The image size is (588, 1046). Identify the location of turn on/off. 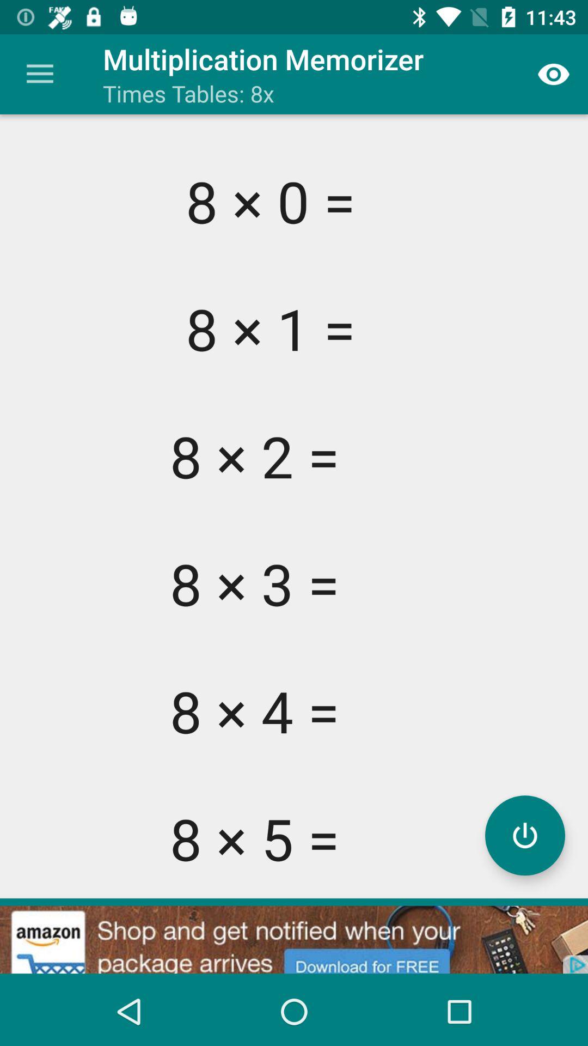
(525, 836).